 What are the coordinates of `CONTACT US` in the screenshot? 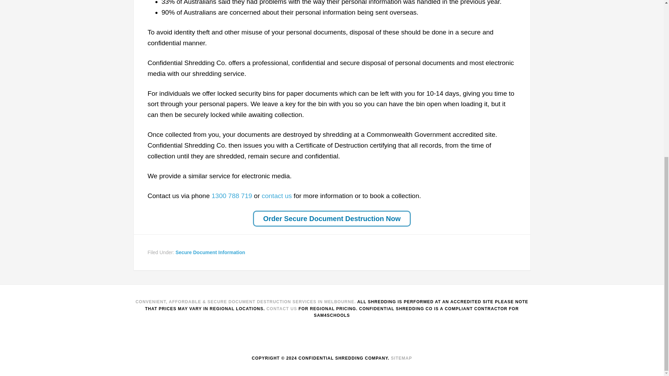 It's located at (282, 309).